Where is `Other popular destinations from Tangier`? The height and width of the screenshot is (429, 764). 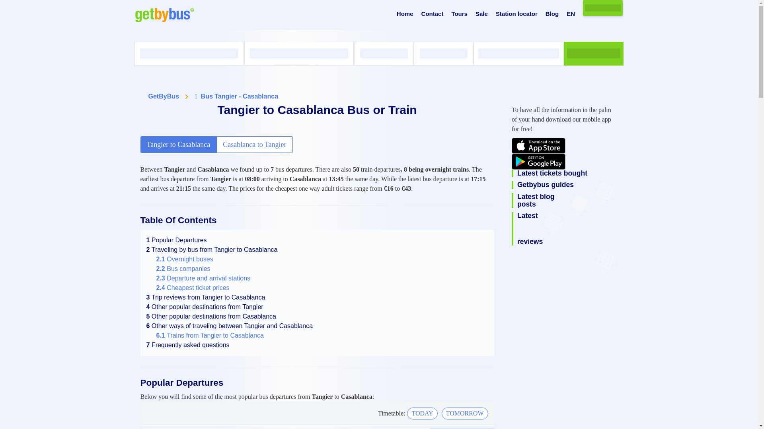 Other popular destinations from Tangier is located at coordinates (205, 307).